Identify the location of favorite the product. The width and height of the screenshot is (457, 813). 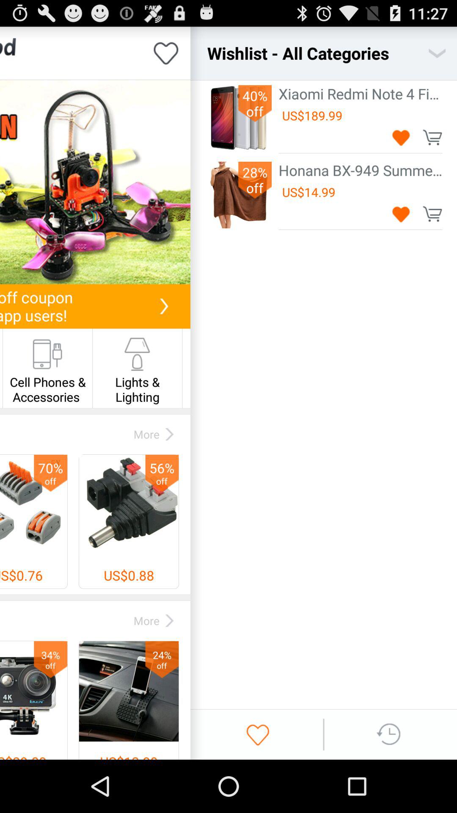
(401, 213).